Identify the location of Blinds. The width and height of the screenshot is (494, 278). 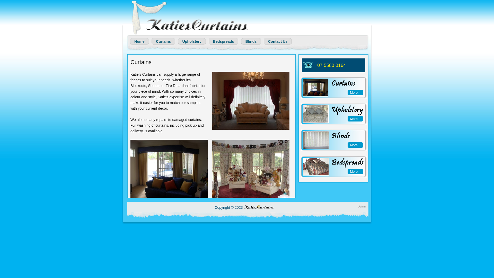
(252, 41).